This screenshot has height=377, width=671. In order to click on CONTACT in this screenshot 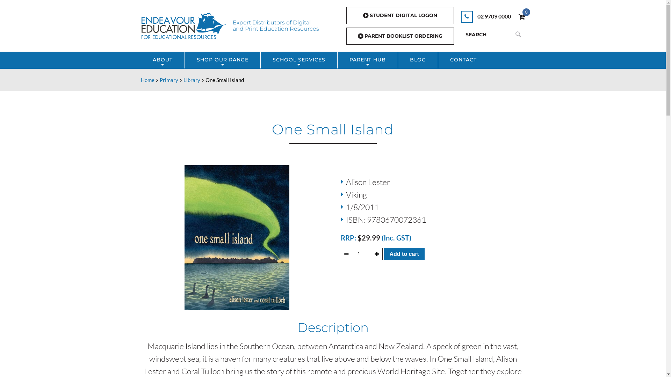, I will do `click(463, 60)`.